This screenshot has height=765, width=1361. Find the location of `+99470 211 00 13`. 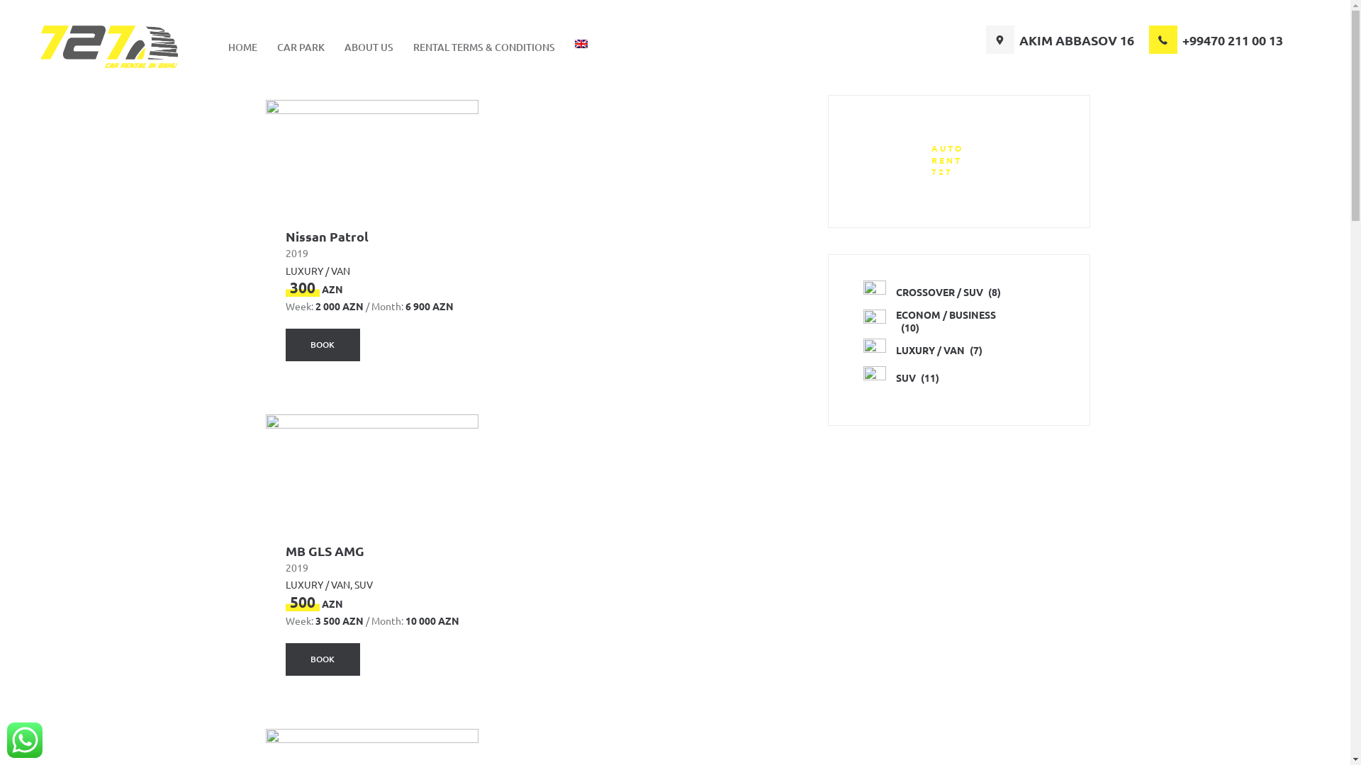

+99470 211 00 13 is located at coordinates (1216, 40).